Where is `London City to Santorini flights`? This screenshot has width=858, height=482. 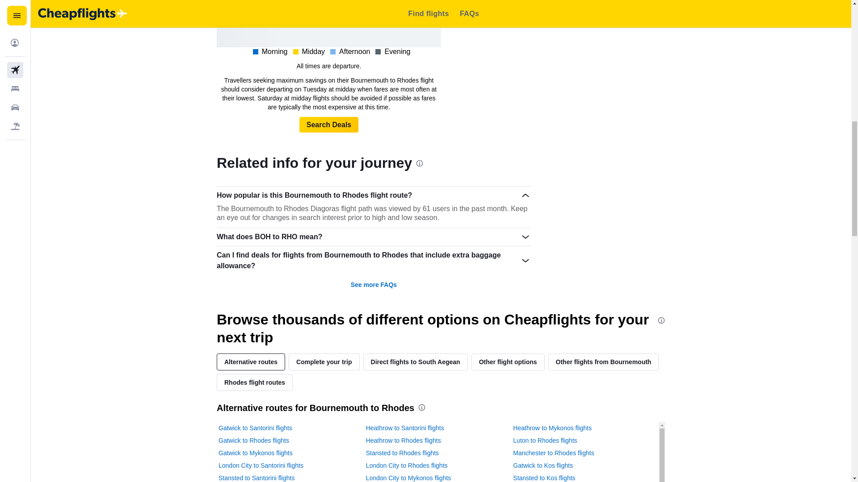
London City to Santorini flights is located at coordinates (261, 465).